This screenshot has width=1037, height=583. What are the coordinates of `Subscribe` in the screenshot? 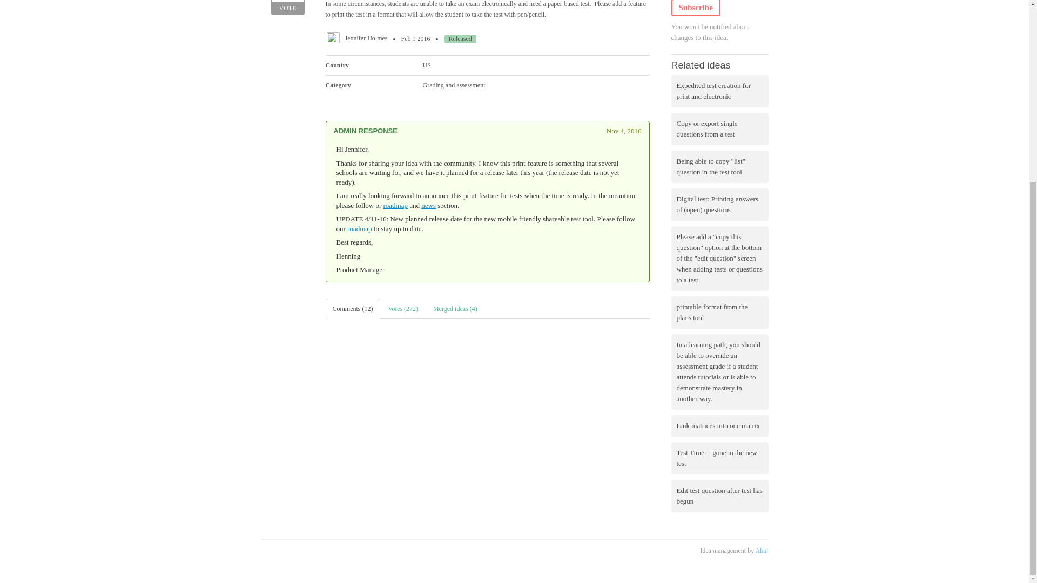 It's located at (695, 8).